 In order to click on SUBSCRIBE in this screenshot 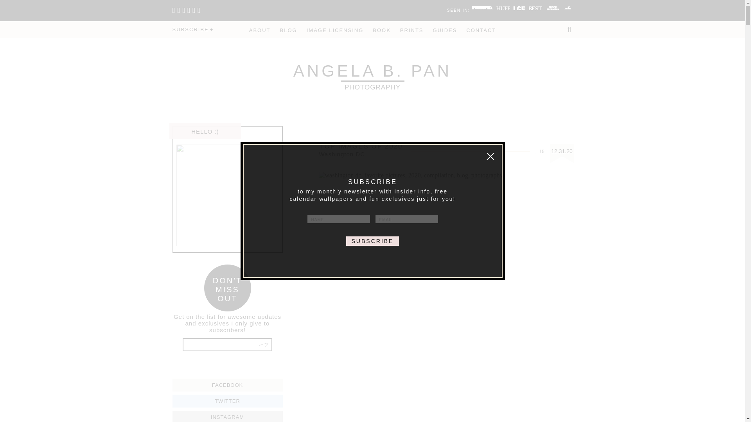, I will do `click(192, 30)`.